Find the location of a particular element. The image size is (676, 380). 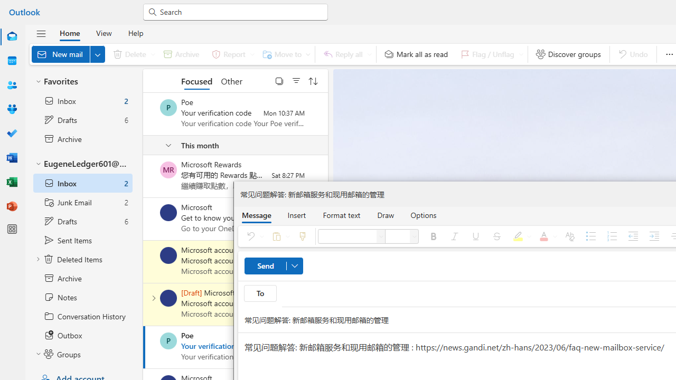

Font size is located at coordinates (397, 236).